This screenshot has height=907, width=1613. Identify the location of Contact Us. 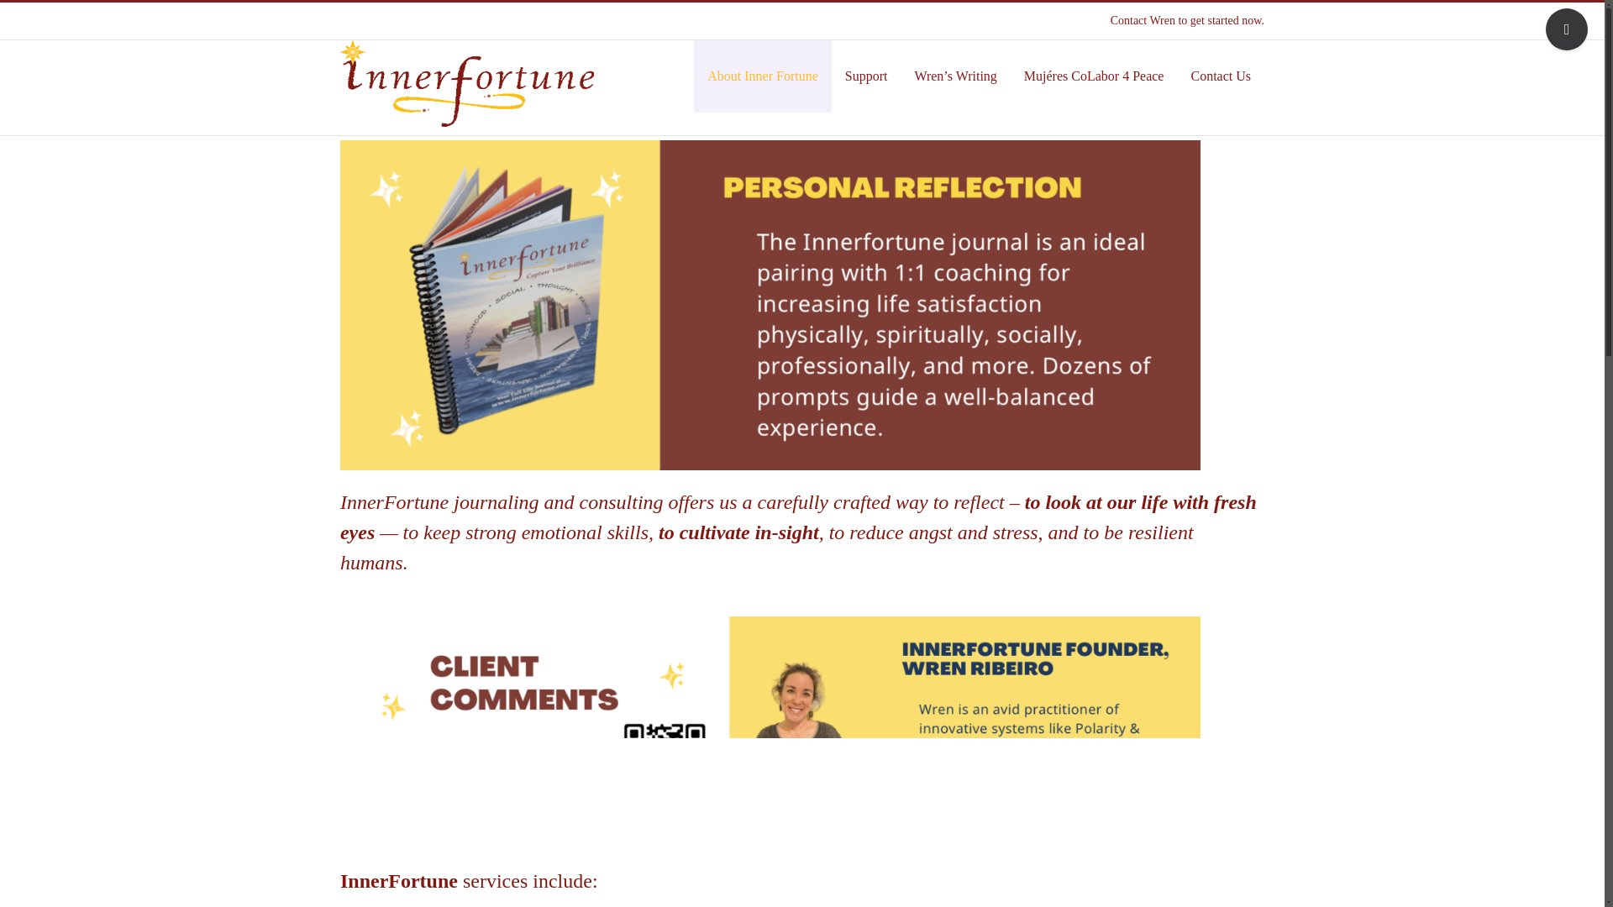
(1221, 76).